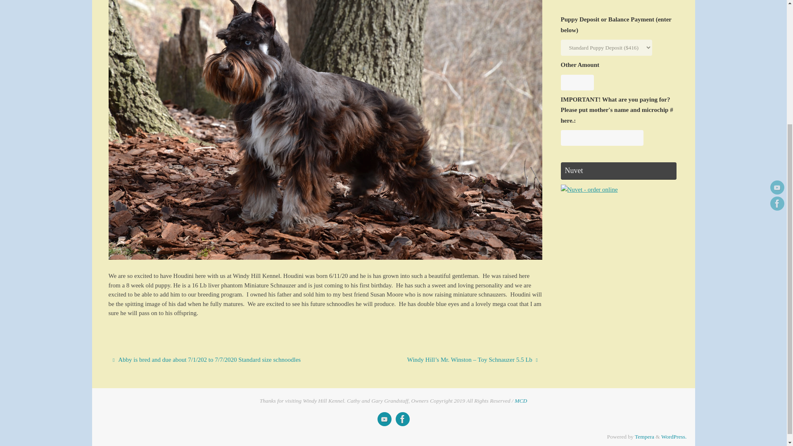 Image resolution: width=793 pixels, height=446 pixels. I want to click on Youtube, so click(777, 17).